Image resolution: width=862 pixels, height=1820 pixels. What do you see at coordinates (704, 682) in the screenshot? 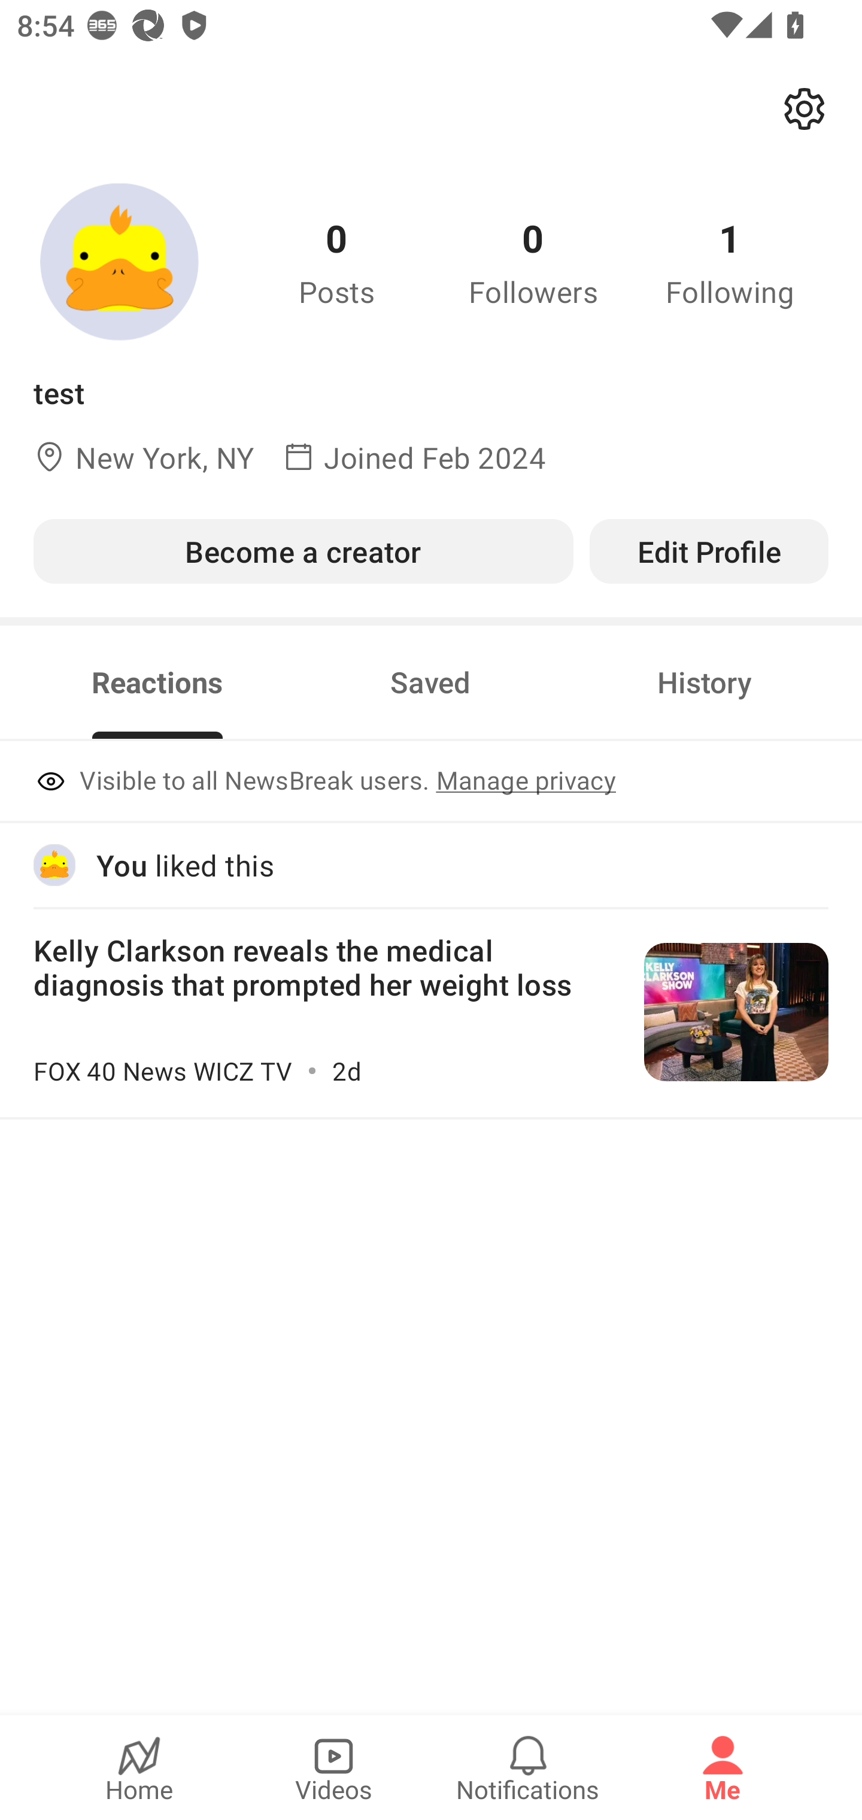
I see `History` at bounding box center [704, 682].